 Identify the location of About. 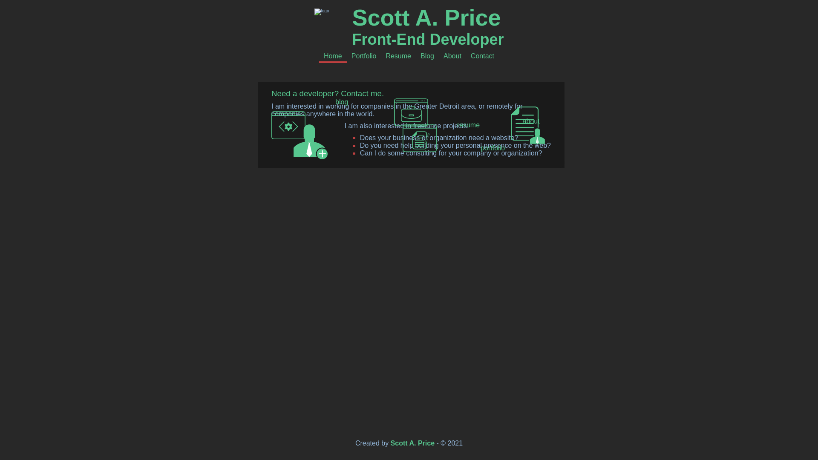
(452, 55).